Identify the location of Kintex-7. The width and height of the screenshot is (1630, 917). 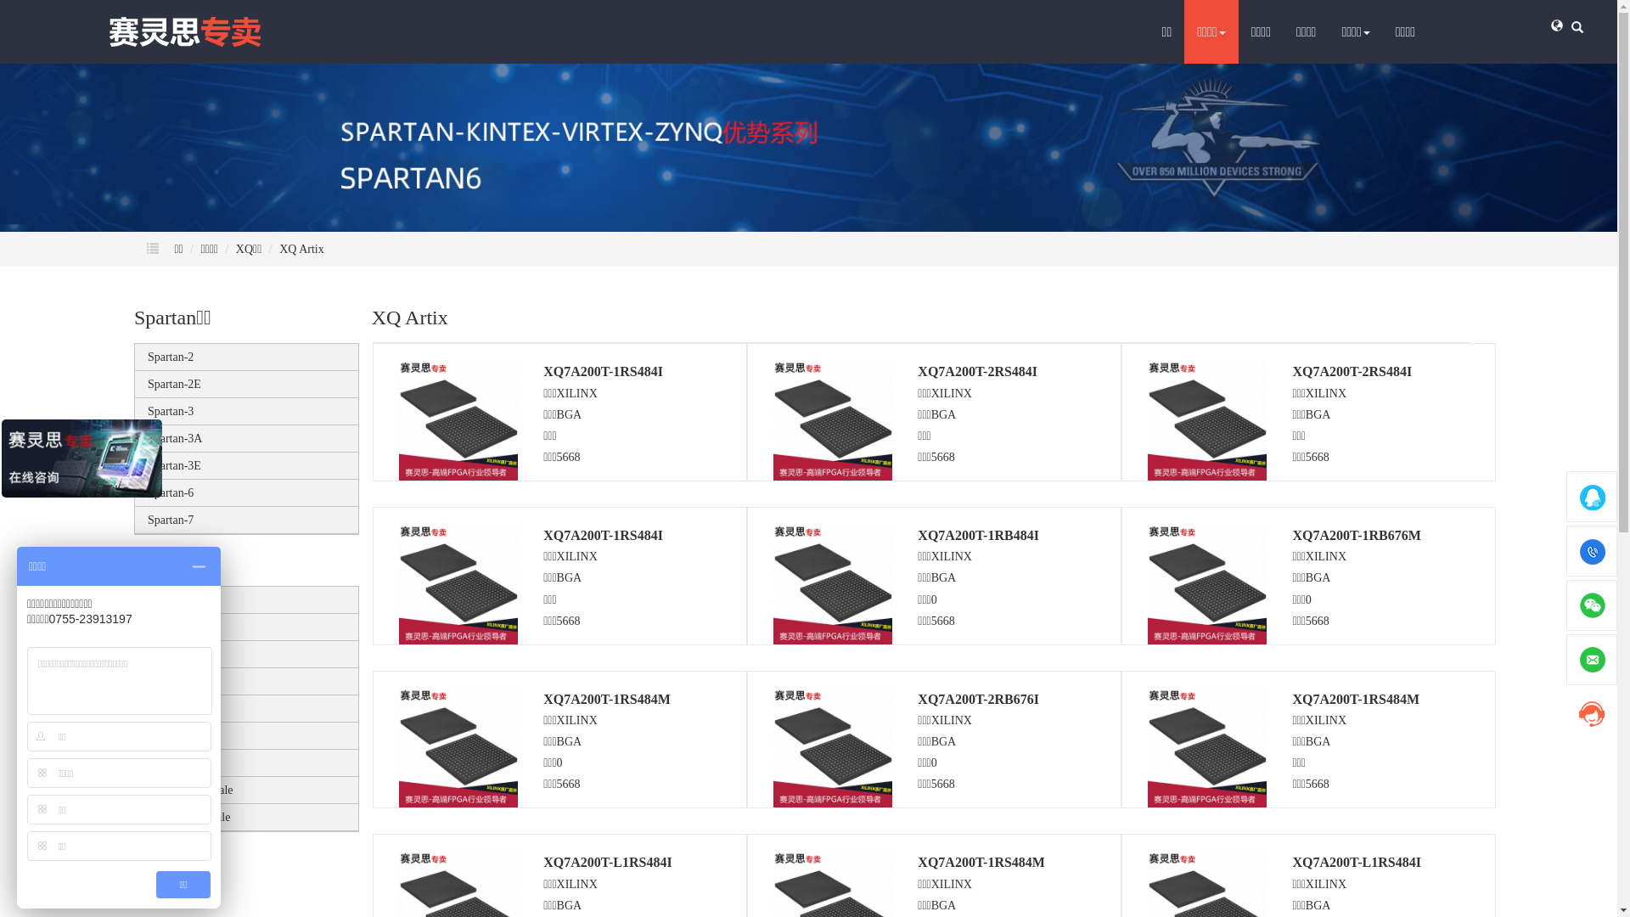
(169, 735).